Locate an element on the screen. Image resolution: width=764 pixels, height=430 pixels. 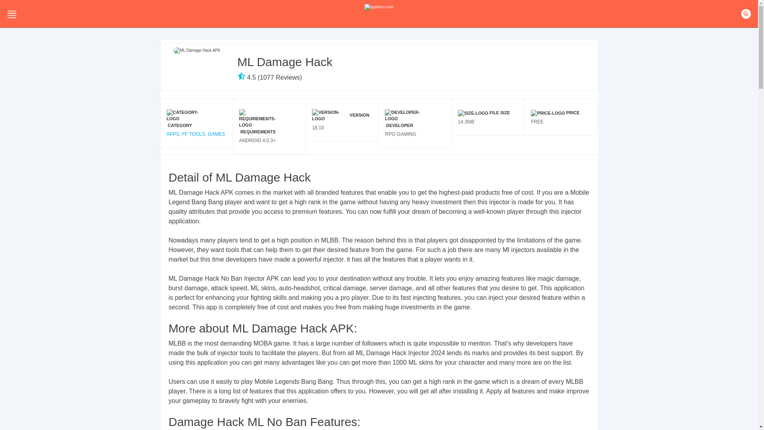
FF TOOLS is located at coordinates (193, 134).